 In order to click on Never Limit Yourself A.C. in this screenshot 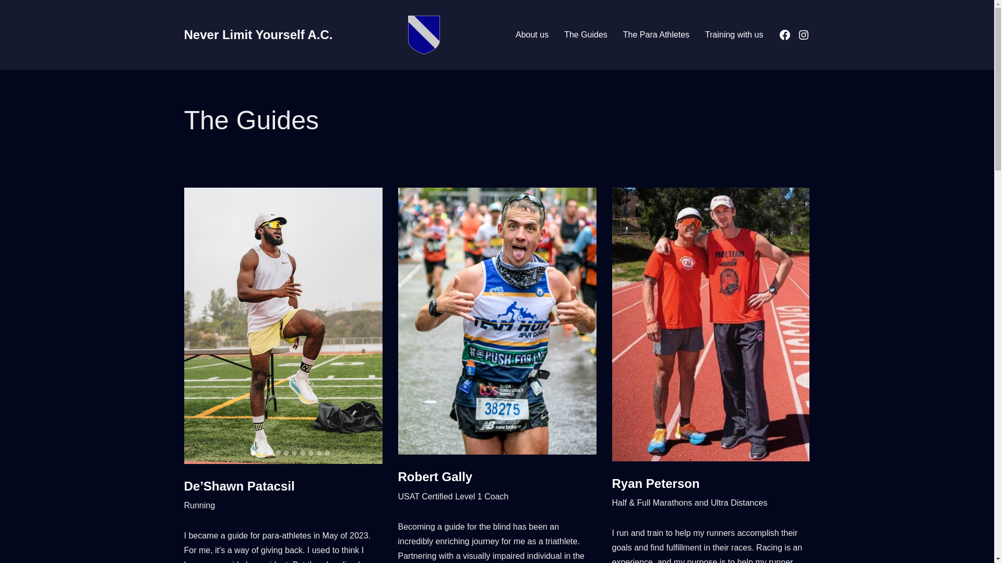, I will do `click(258, 34)`.